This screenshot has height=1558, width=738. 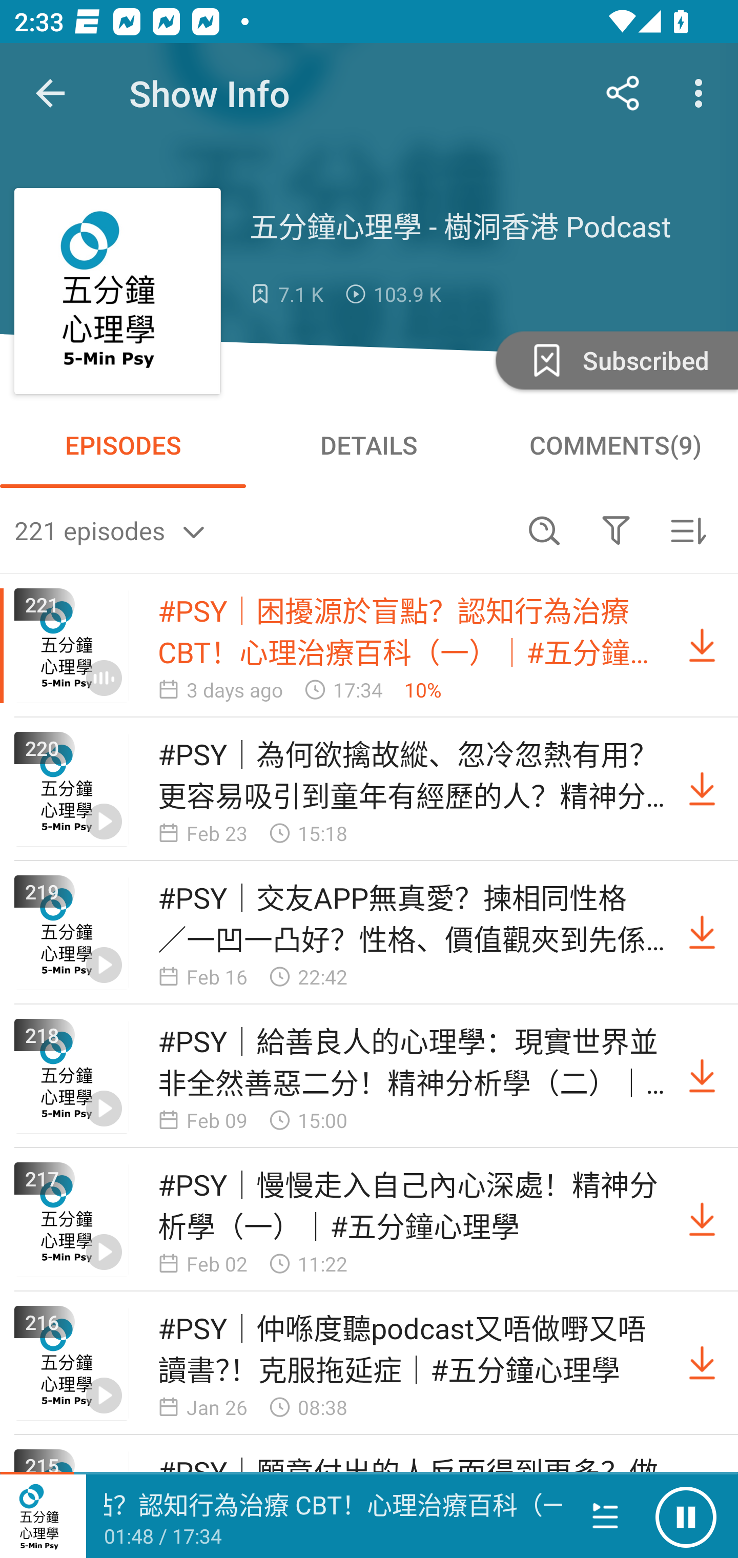 I want to click on 221 episodes , so click(x=261, y=530).